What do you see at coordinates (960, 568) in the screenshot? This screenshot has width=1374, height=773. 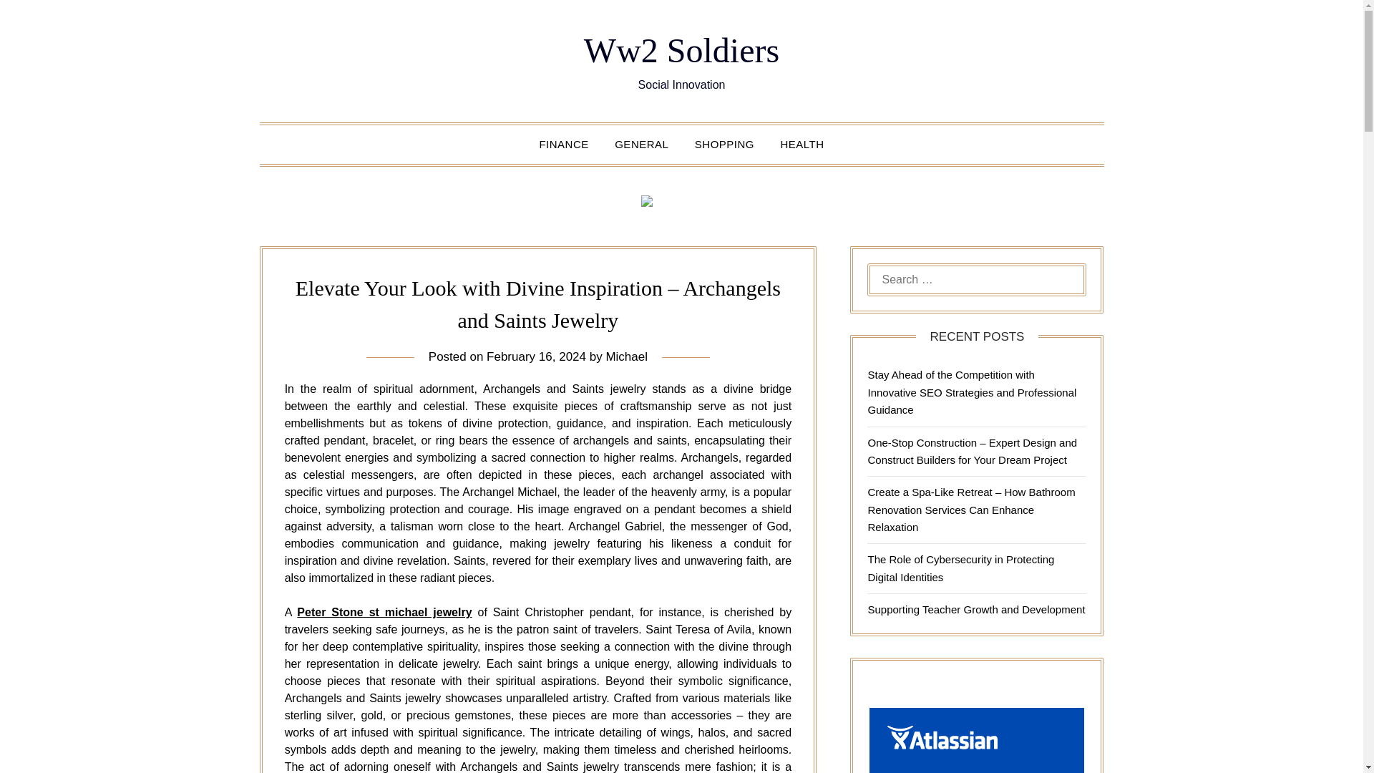 I see `The Role of Cybersecurity in Protecting Digital Identities` at bounding box center [960, 568].